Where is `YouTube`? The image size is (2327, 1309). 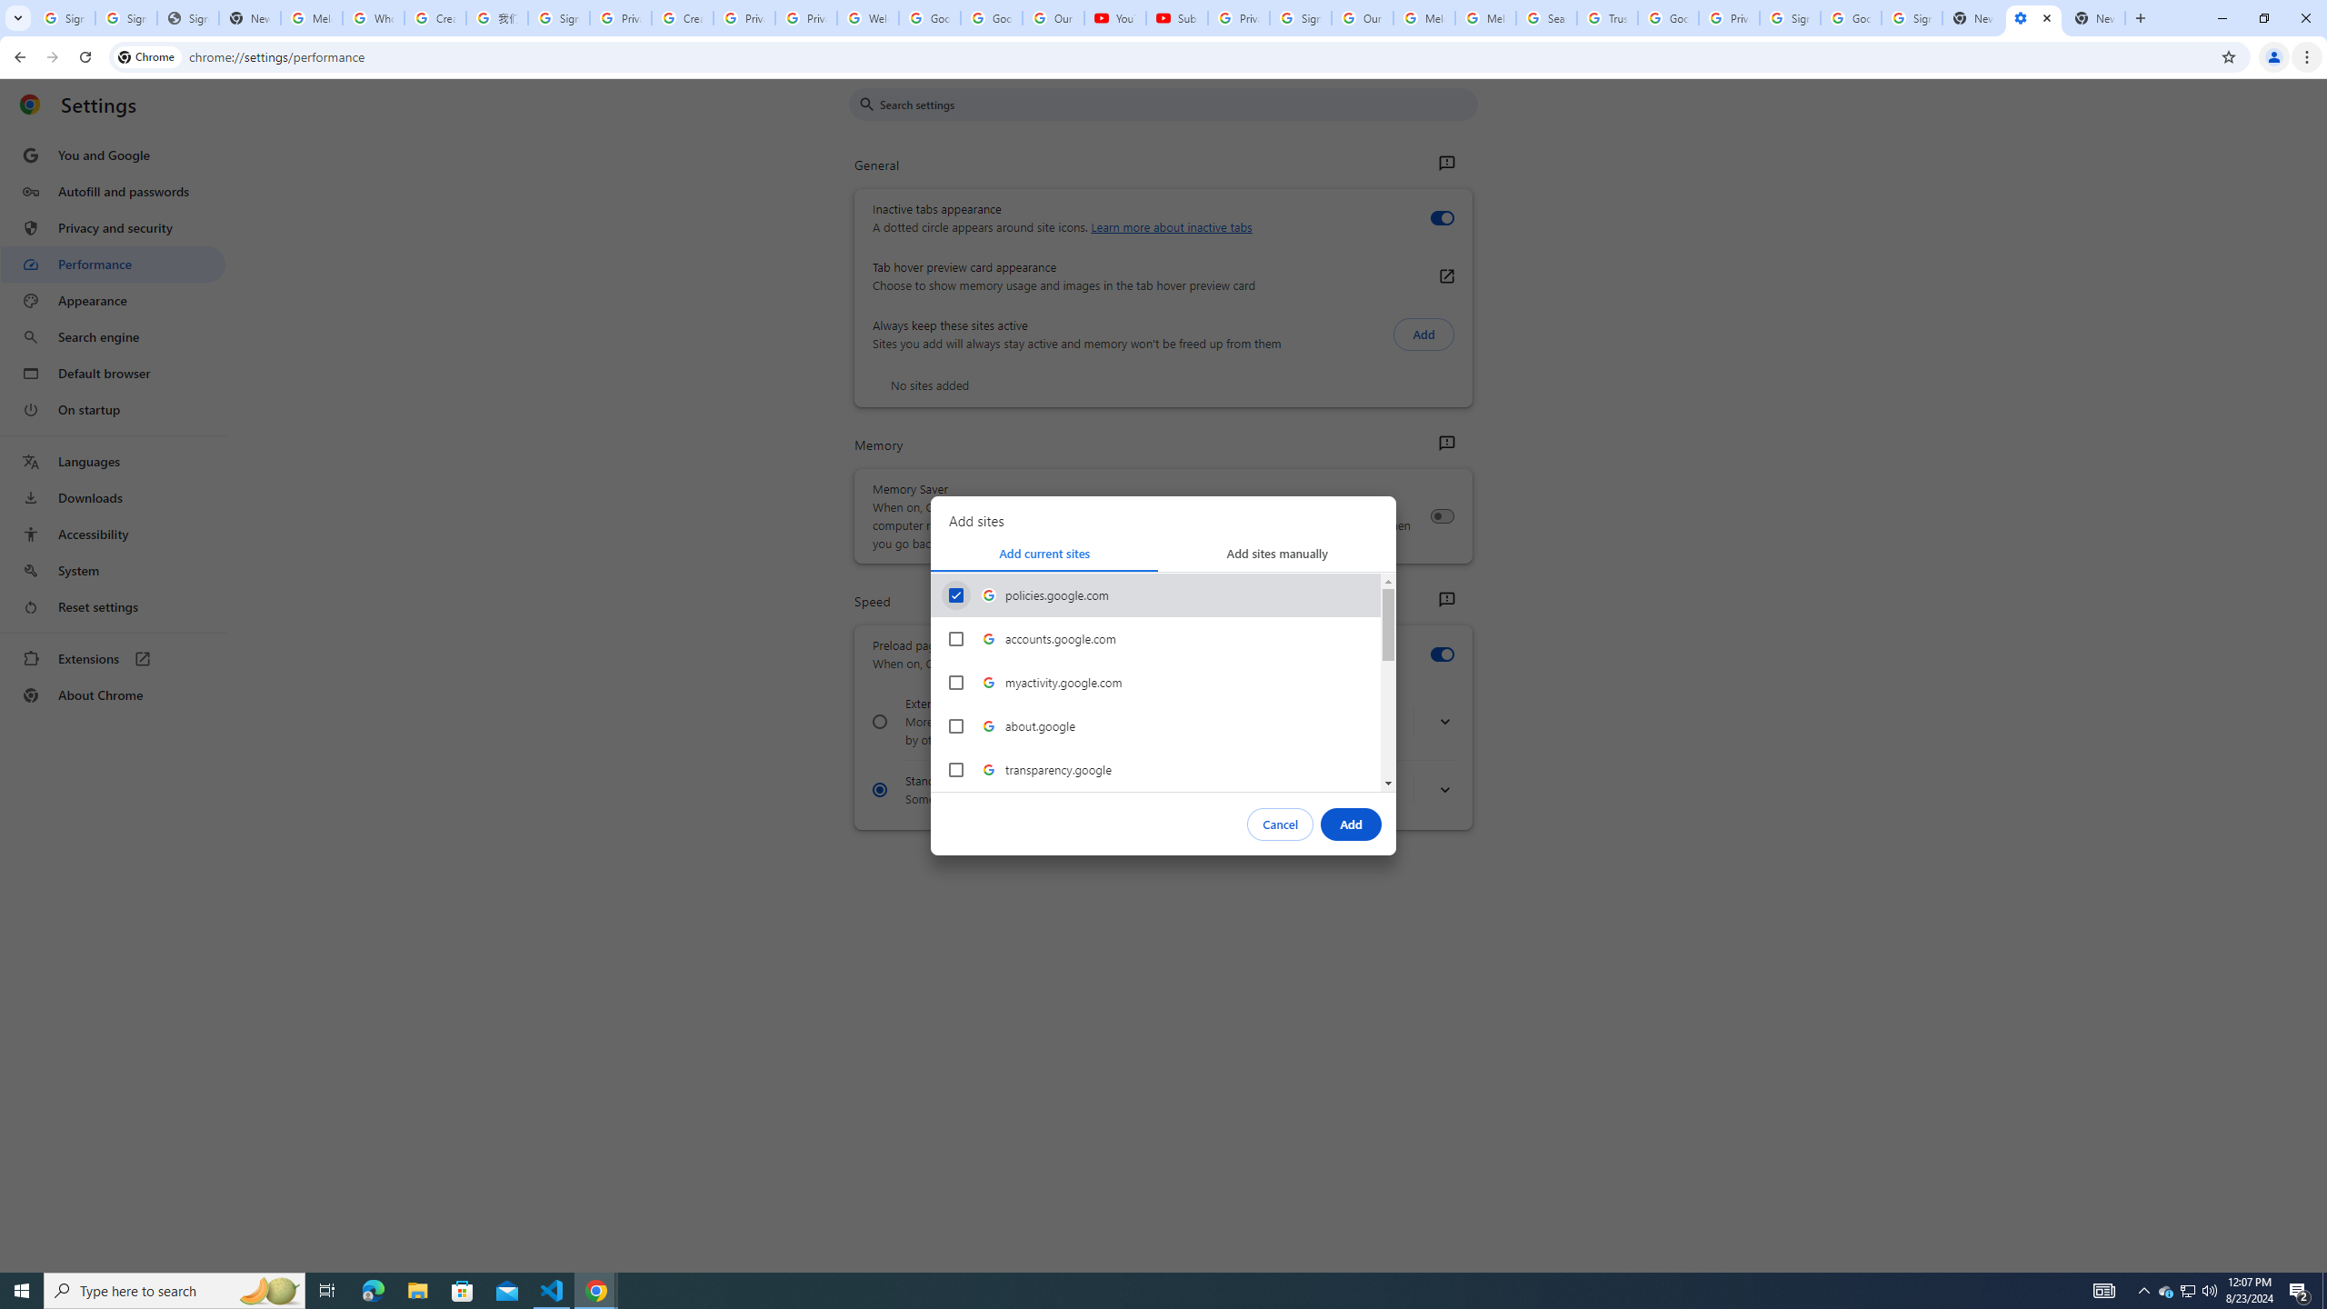 YouTube is located at coordinates (1114, 18).